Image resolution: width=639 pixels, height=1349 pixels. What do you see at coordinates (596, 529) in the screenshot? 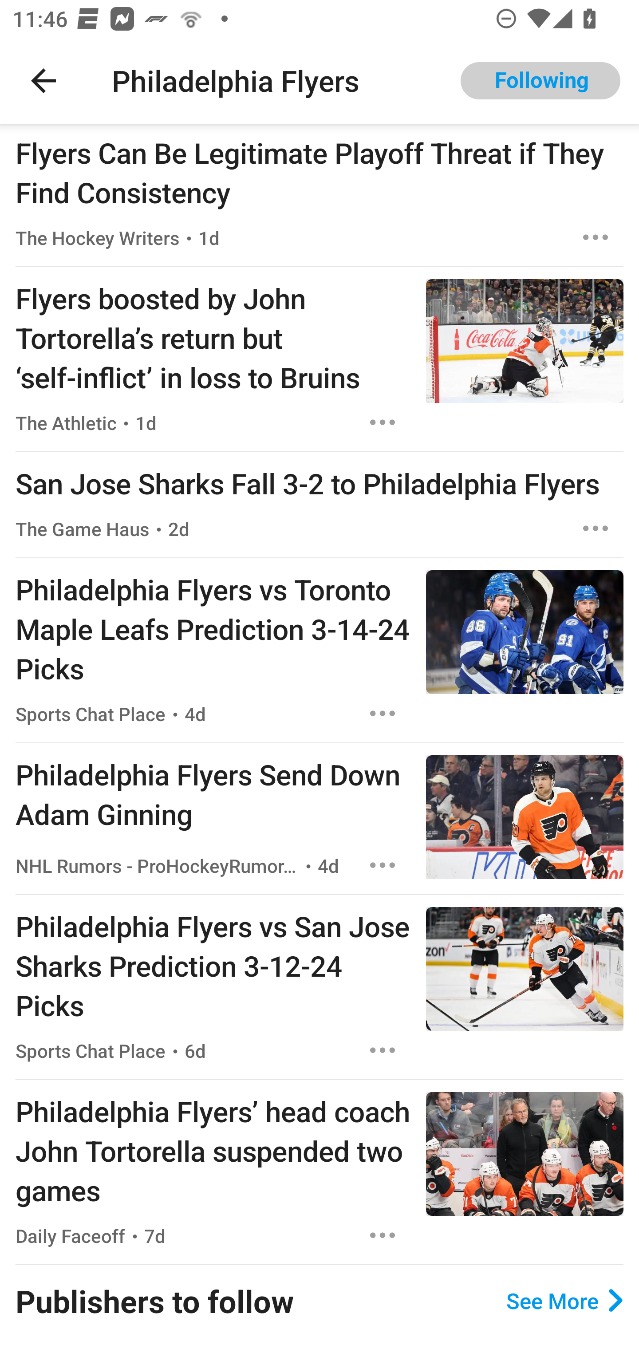
I see `Options` at bounding box center [596, 529].